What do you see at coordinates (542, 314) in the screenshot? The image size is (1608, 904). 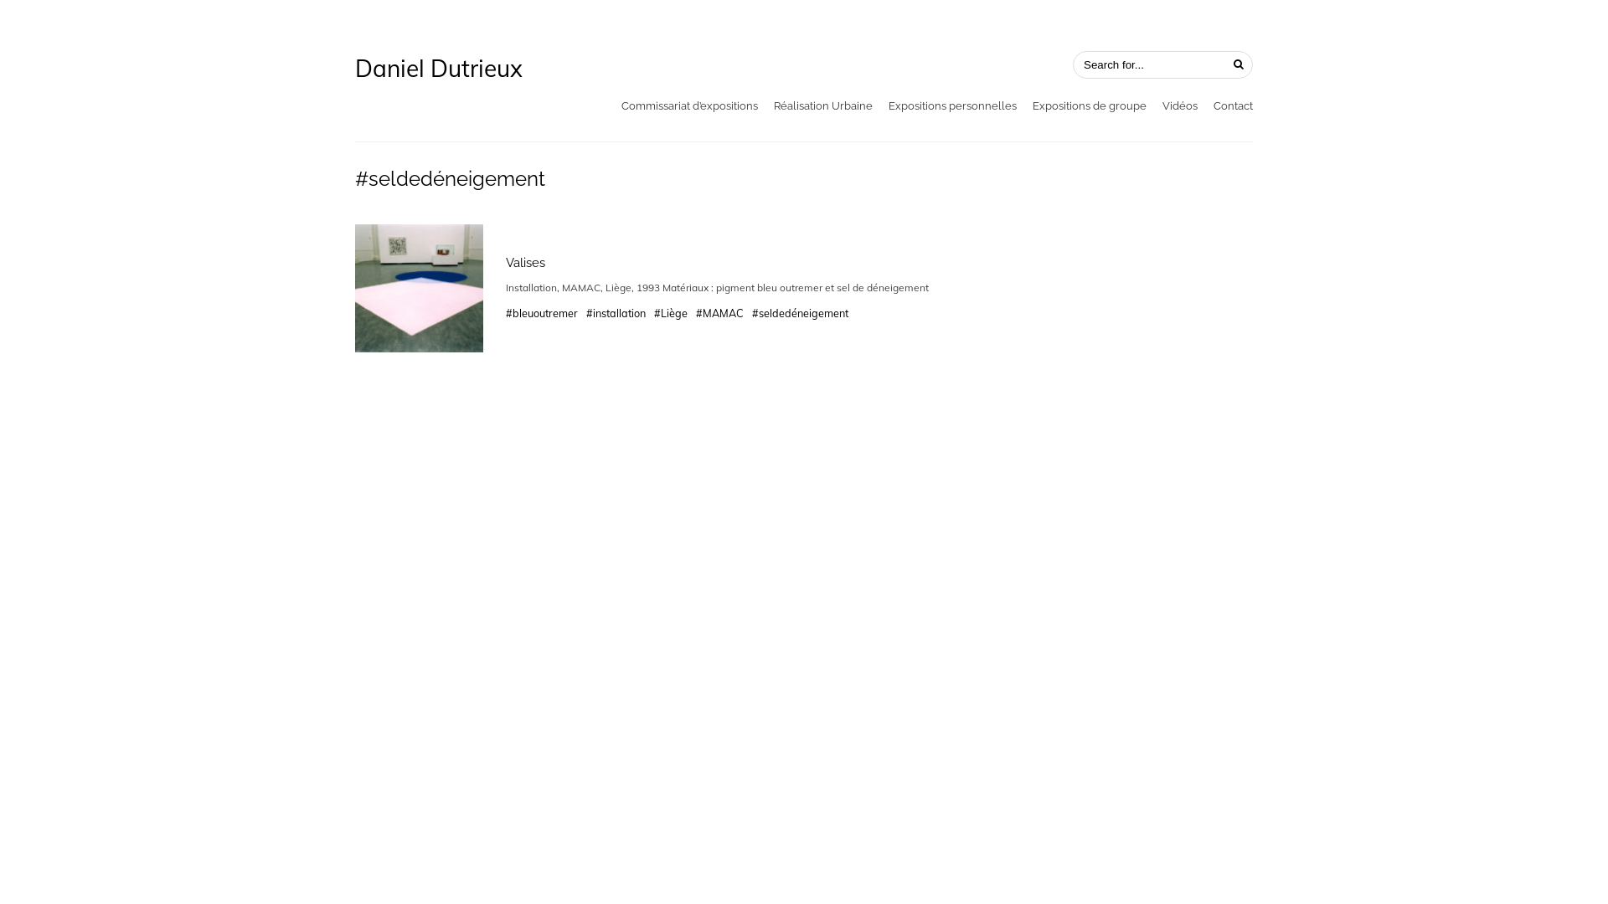 I see `#bleuoutremer` at bounding box center [542, 314].